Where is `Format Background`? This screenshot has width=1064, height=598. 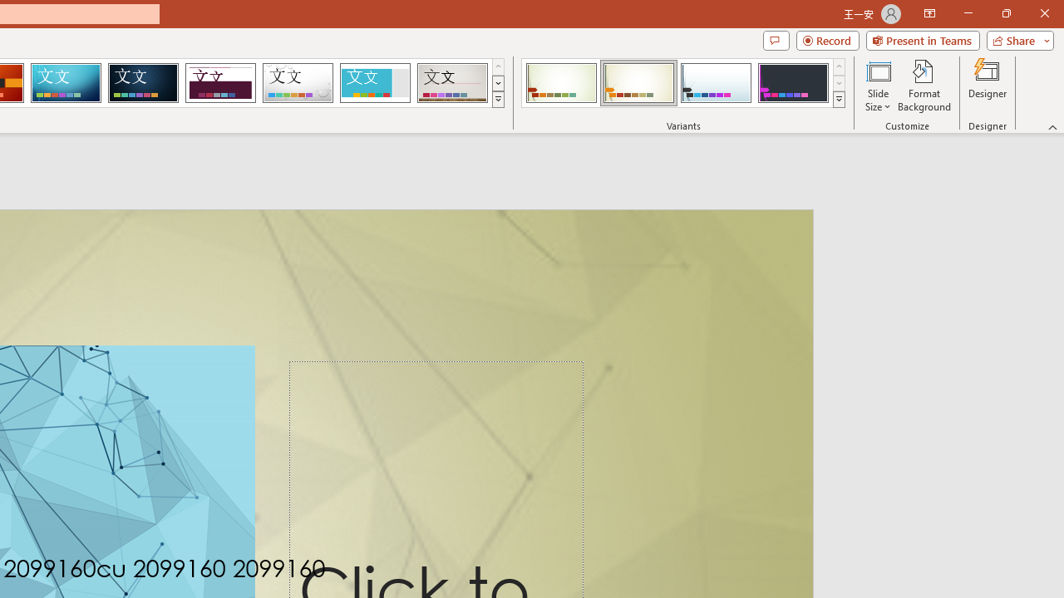 Format Background is located at coordinates (924, 85).